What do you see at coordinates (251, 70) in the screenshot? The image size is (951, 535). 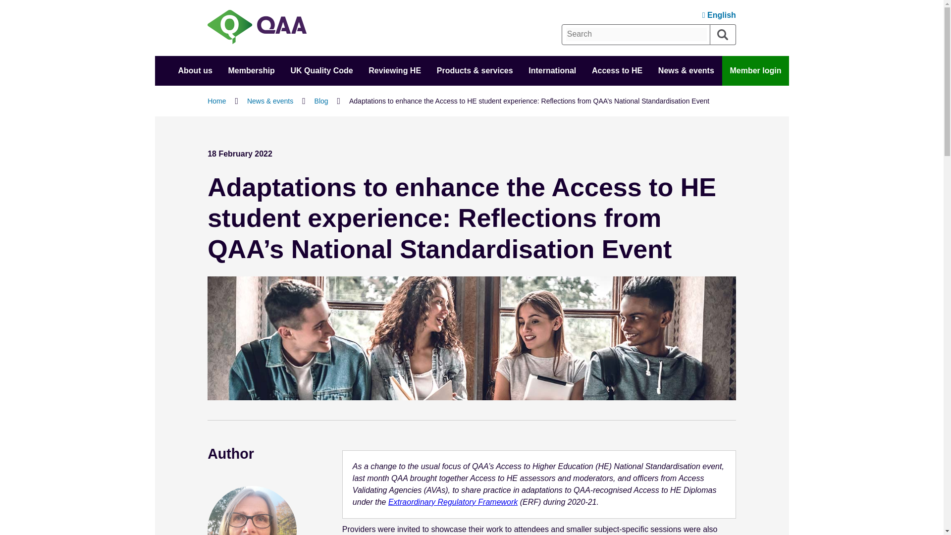 I see `Membership` at bounding box center [251, 70].